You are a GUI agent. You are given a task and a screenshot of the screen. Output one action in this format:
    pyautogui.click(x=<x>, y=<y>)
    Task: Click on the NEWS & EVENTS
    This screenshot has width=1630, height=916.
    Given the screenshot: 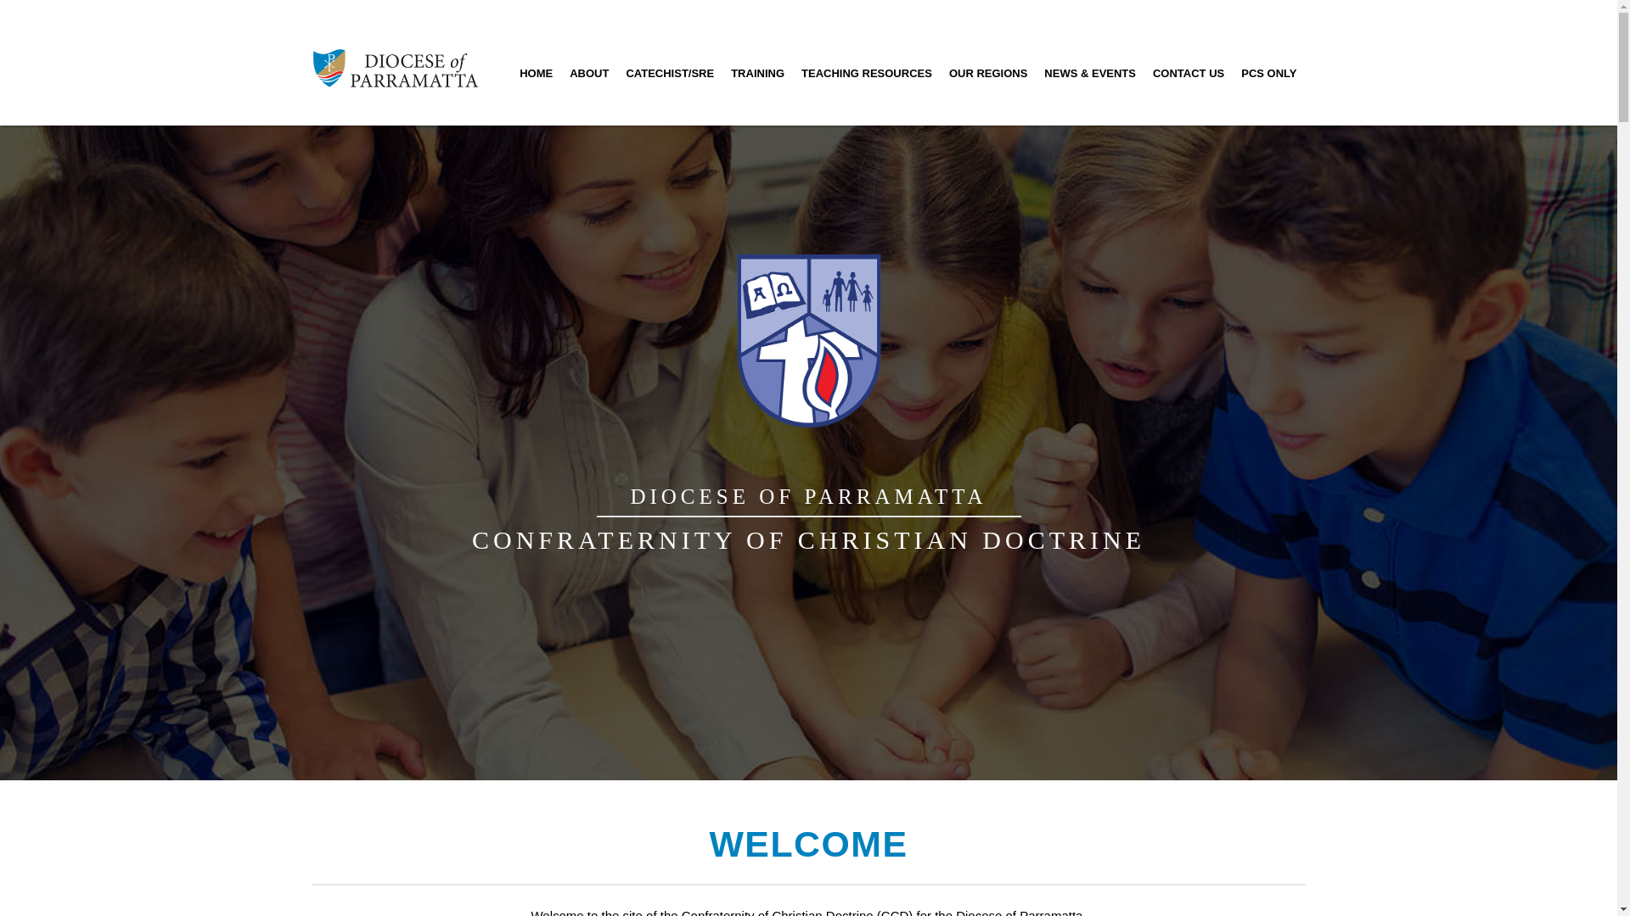 What is the action you would take?
    pyautogui.click(x=1090, y=71)
    